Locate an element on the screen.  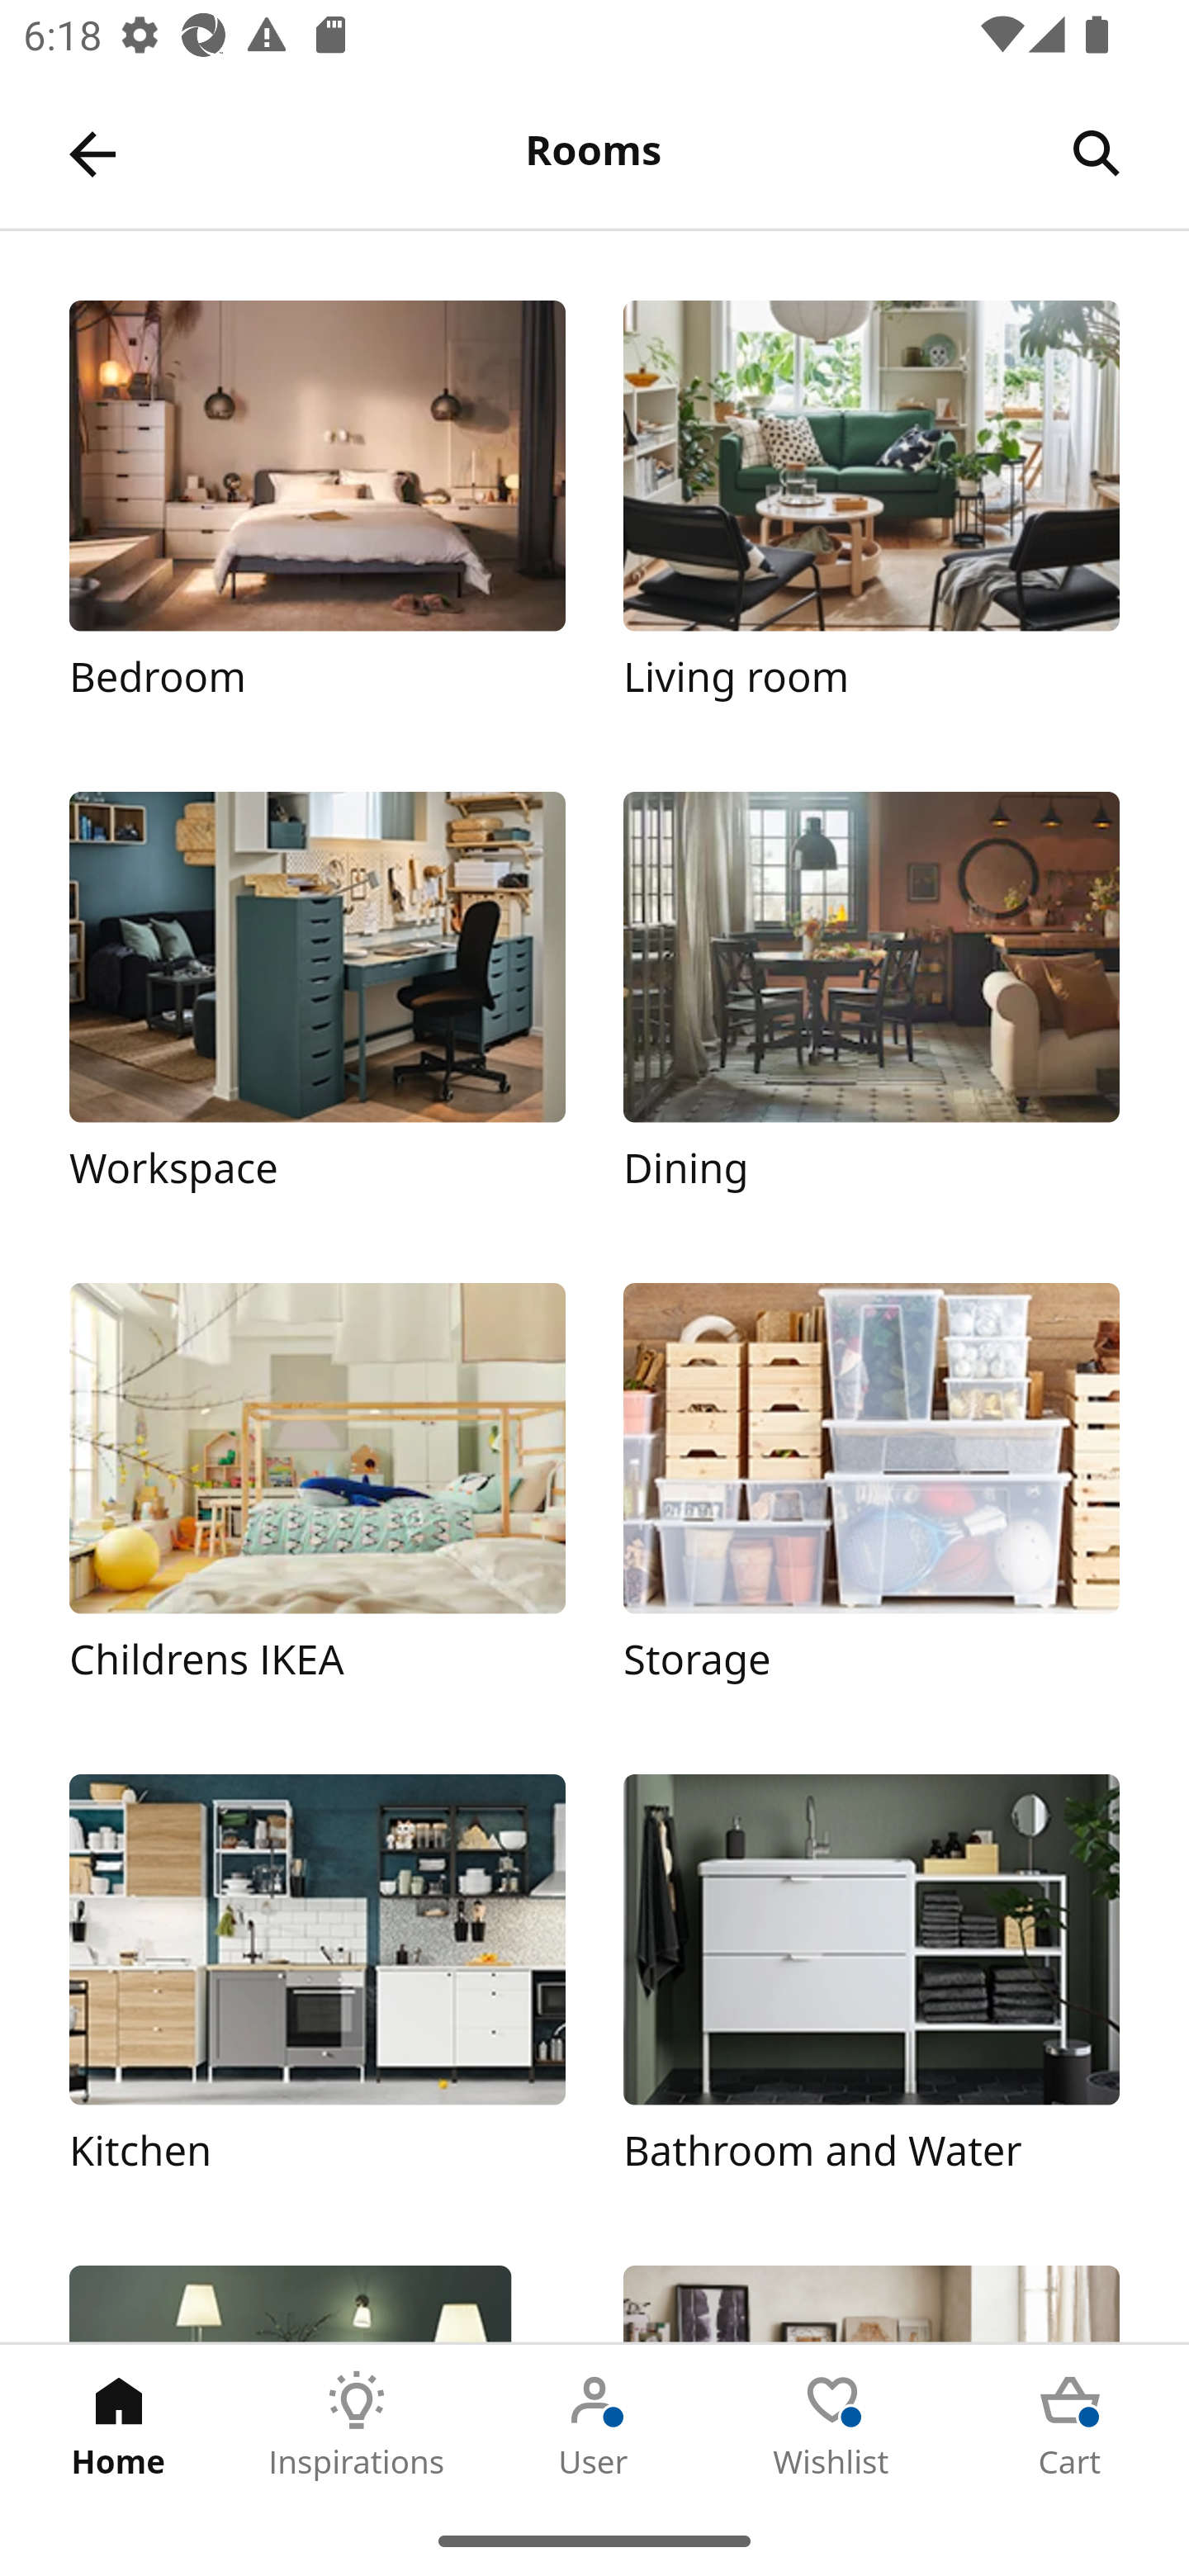
Inspirations
Tab 2 of 5 is located at coordinates (357, 2425).